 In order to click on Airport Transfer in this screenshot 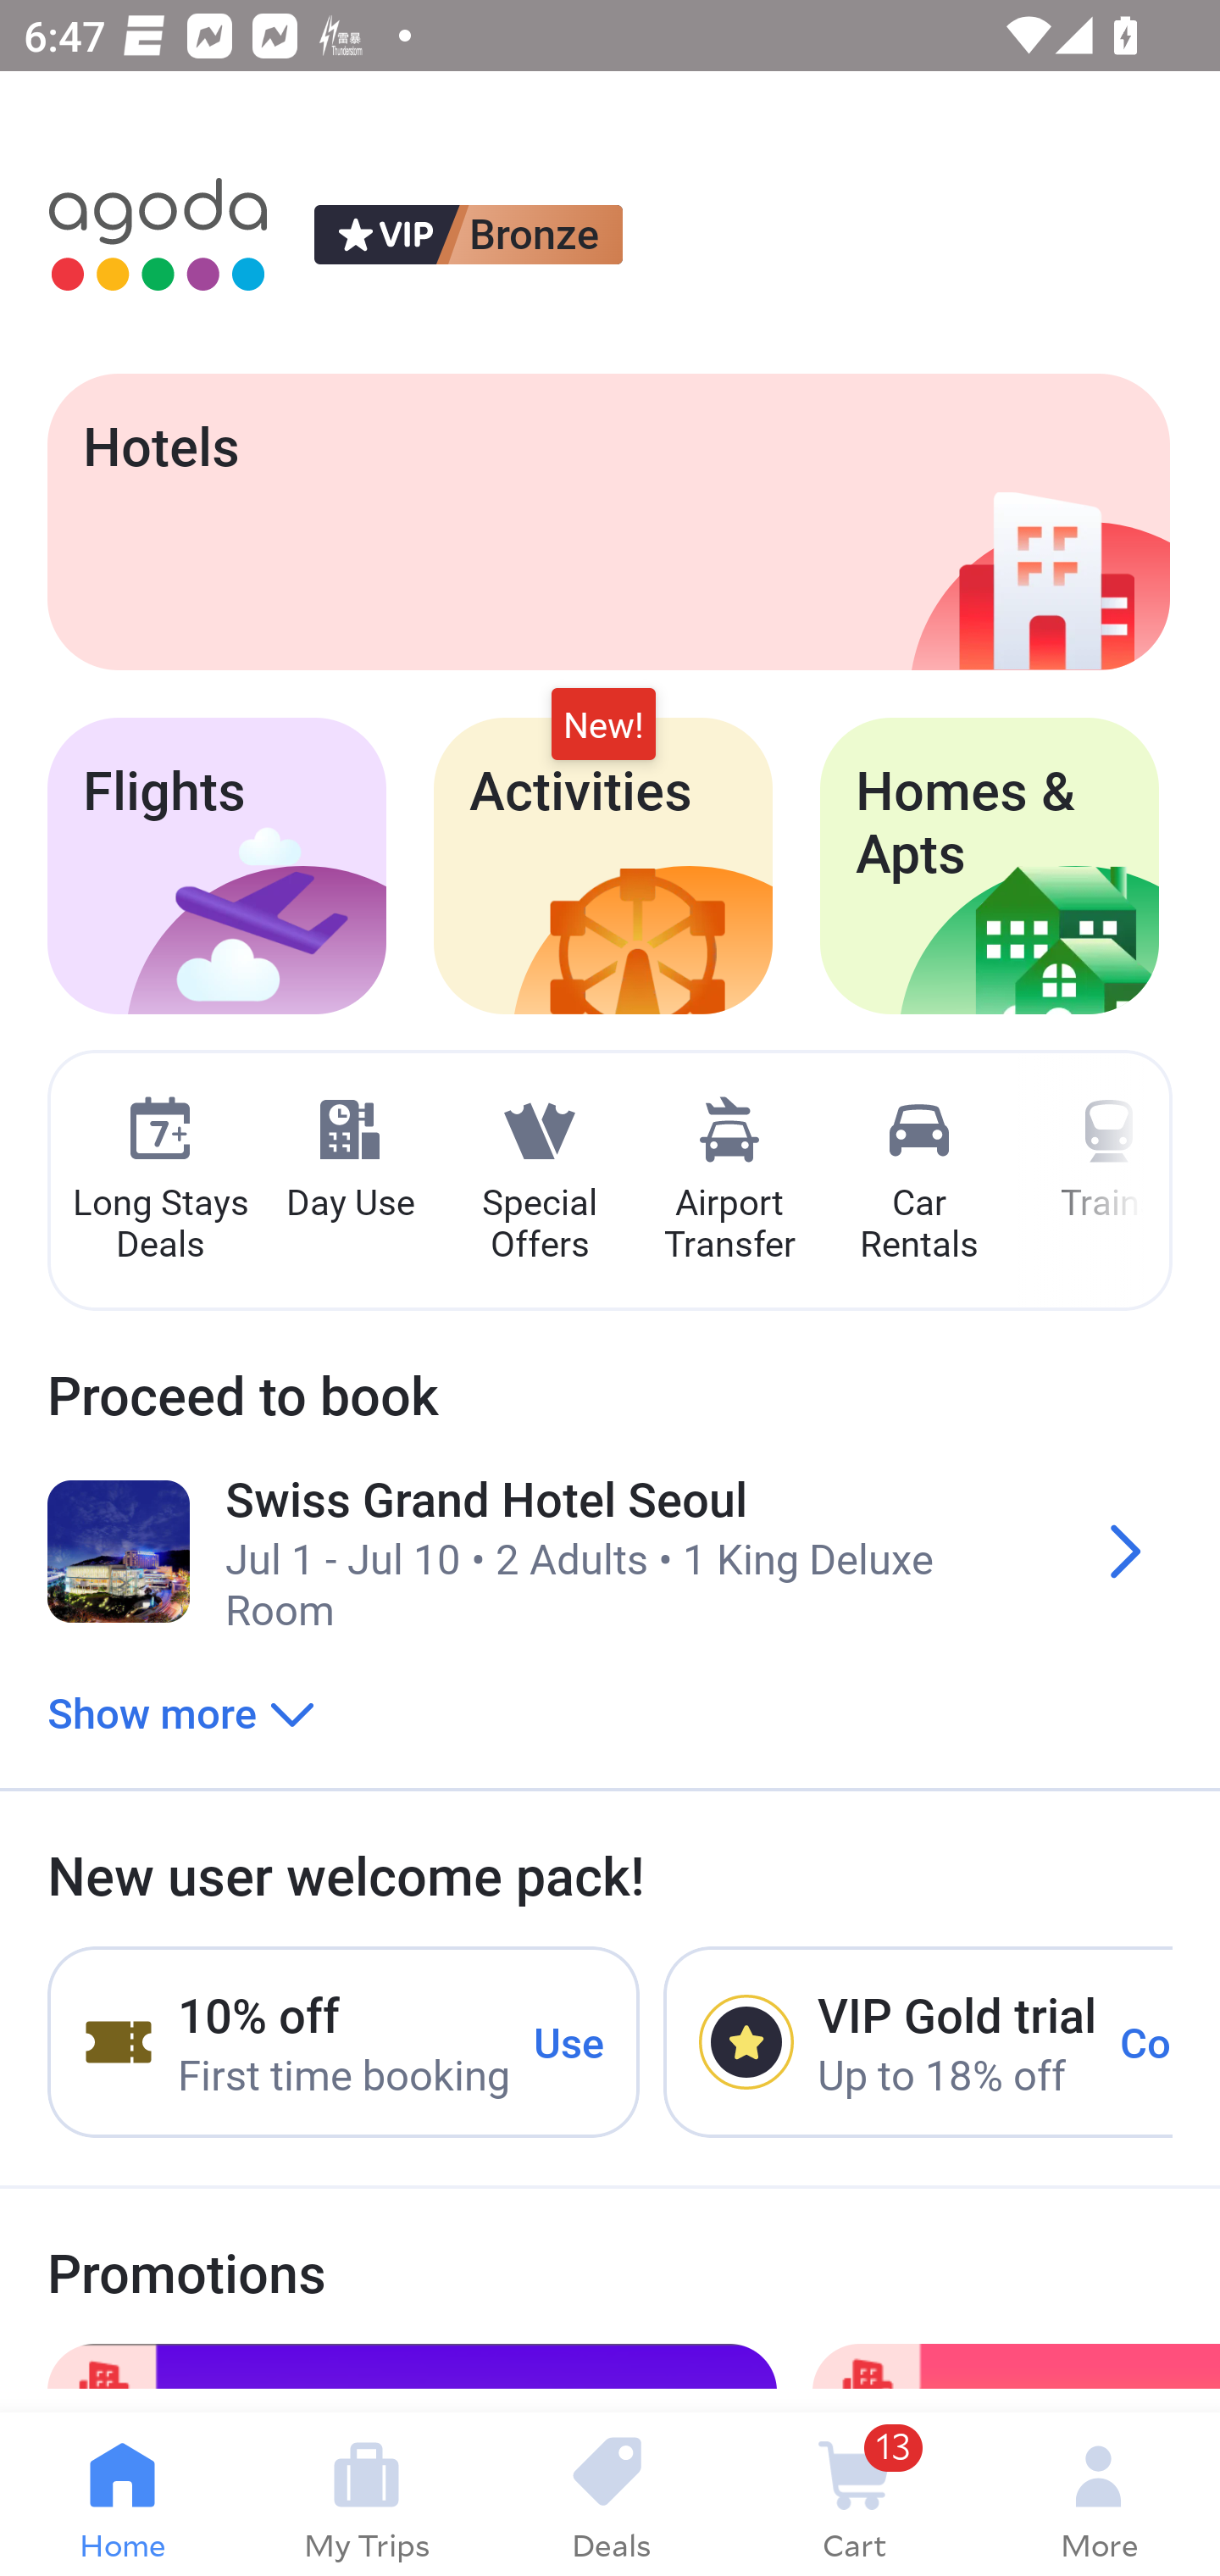, I will do `click(729, 1181)`.